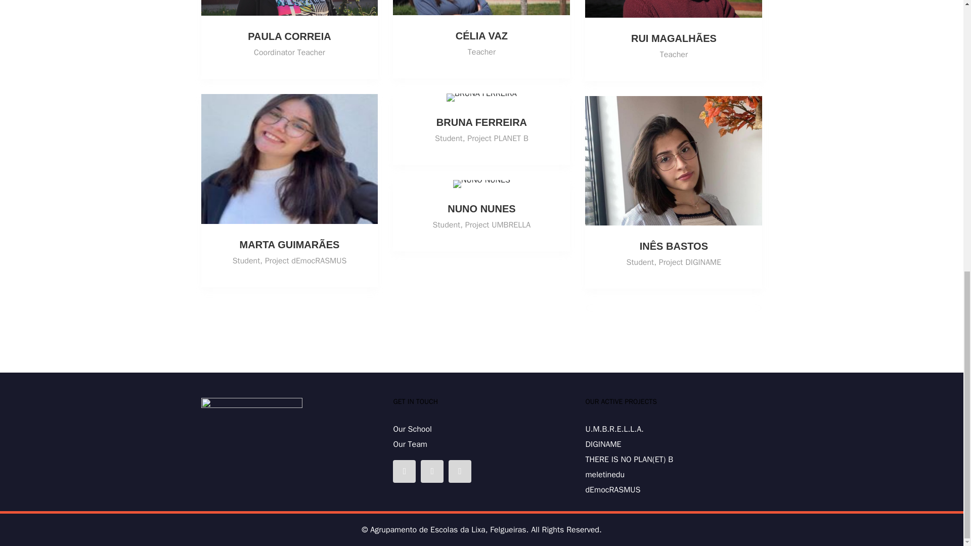  What do you see at coordinates (614, 429) in the screenshot?
I see `U.M.B.R.E.L.L.A.` at bounding box center [614, 429].